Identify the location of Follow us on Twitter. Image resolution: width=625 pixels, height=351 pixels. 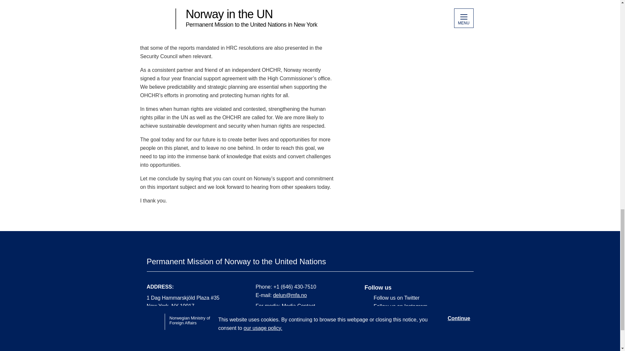
(414, 298).